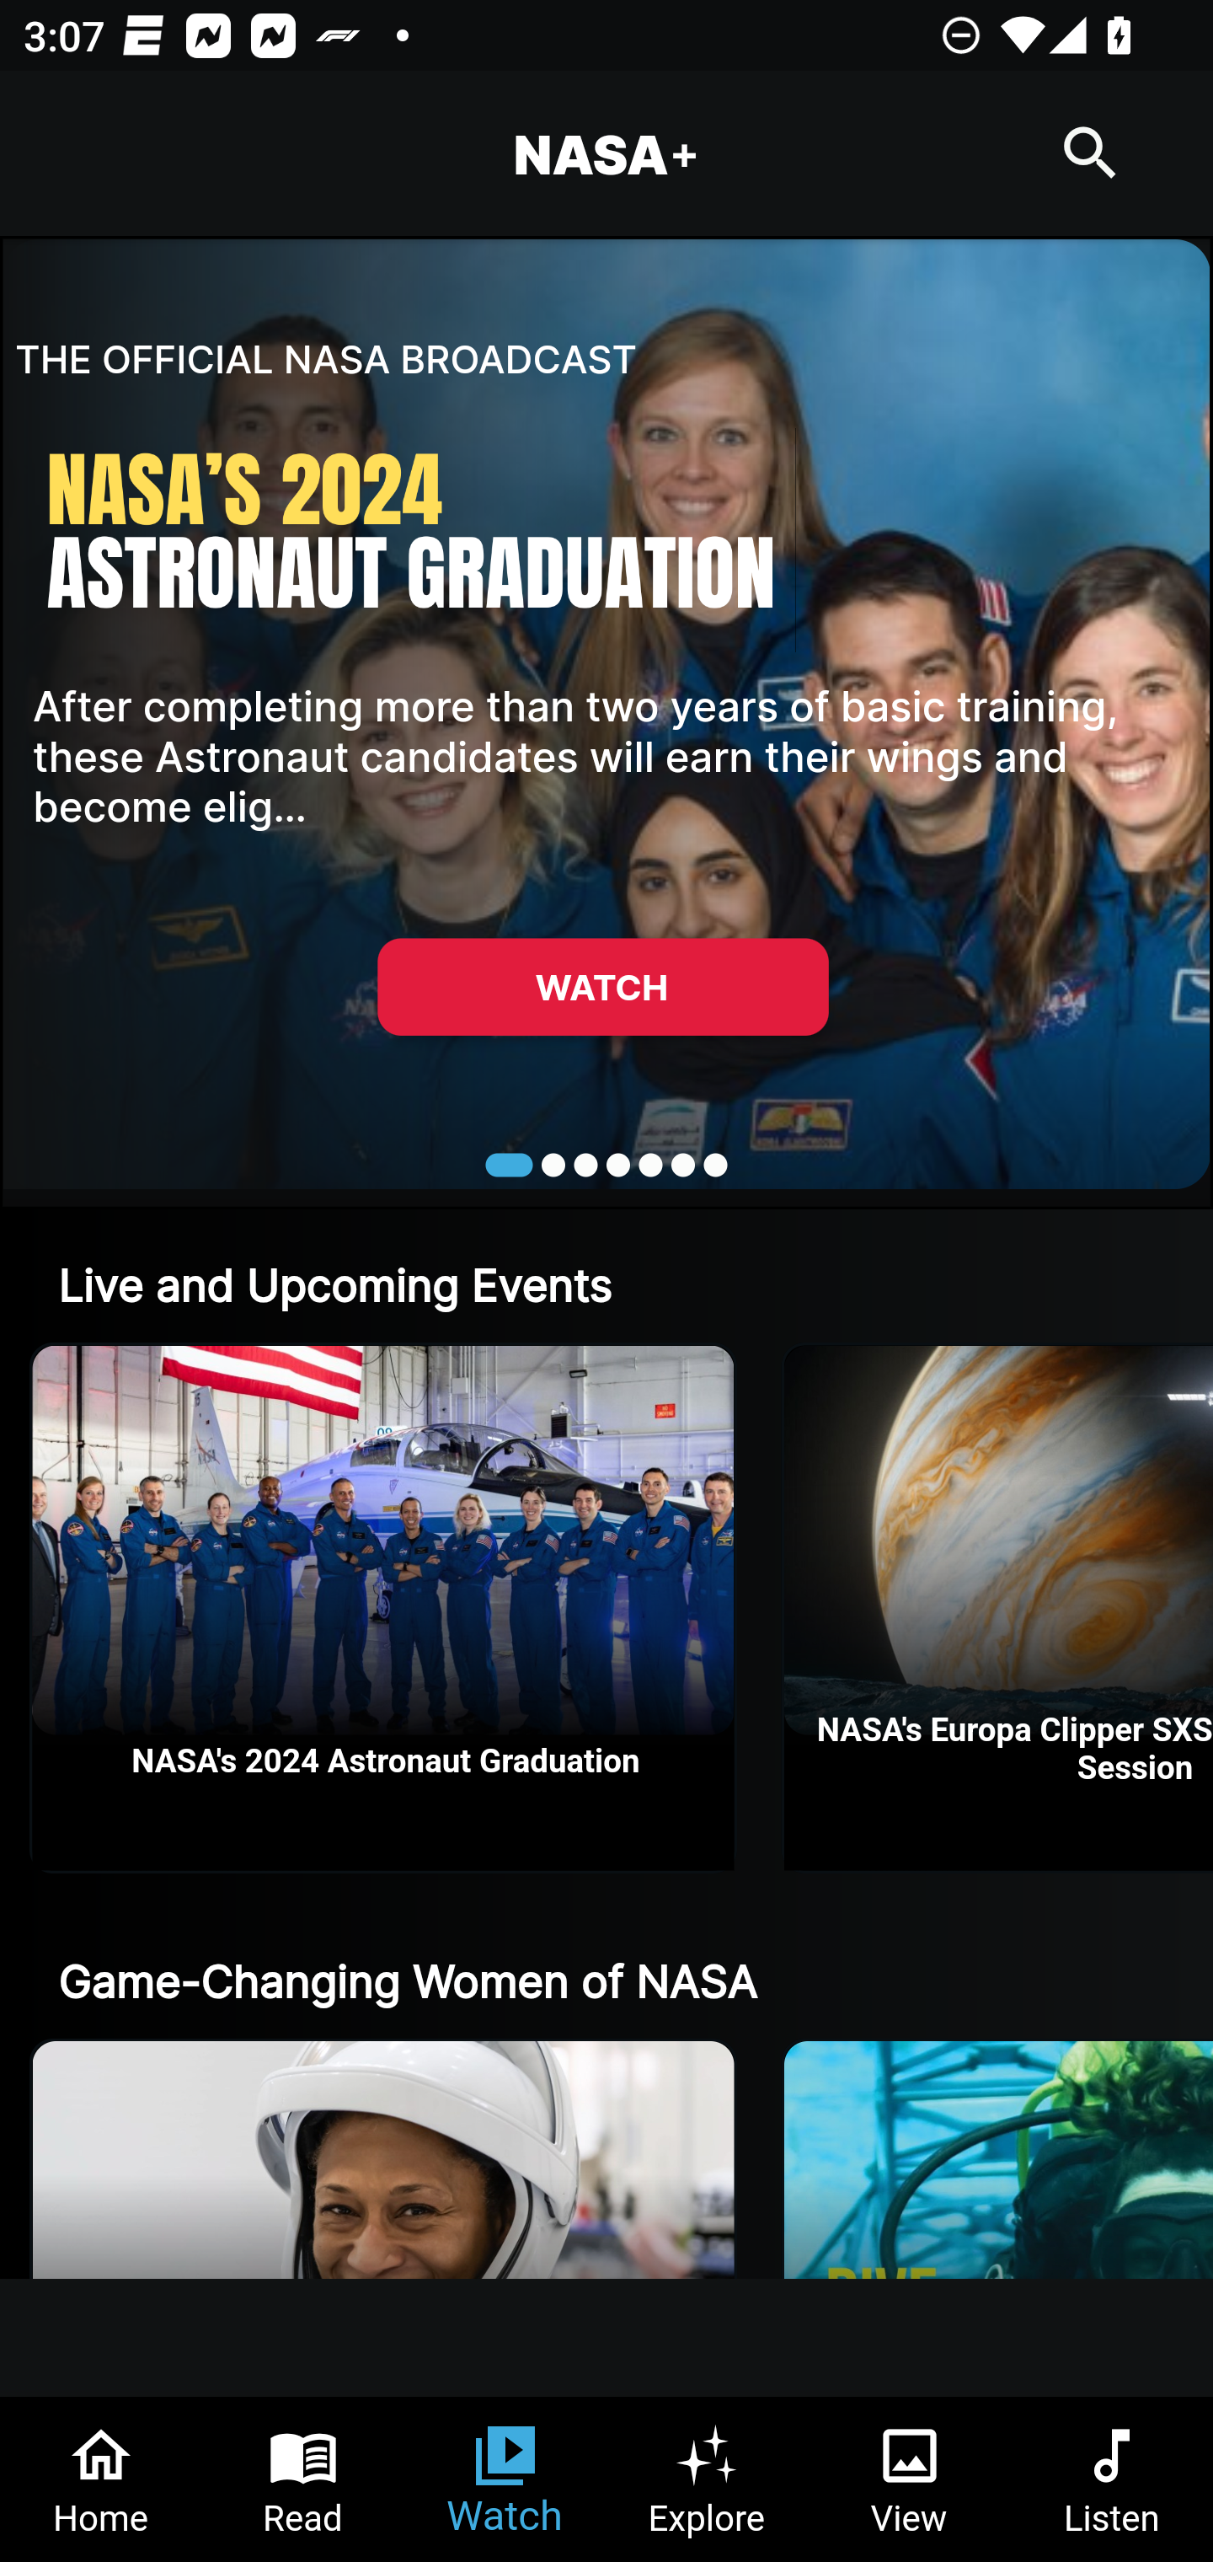 The image size is (1213, 2562). Describe the element at coordinates (602, 986) in the screenshot. I see `WATCH` at that location.